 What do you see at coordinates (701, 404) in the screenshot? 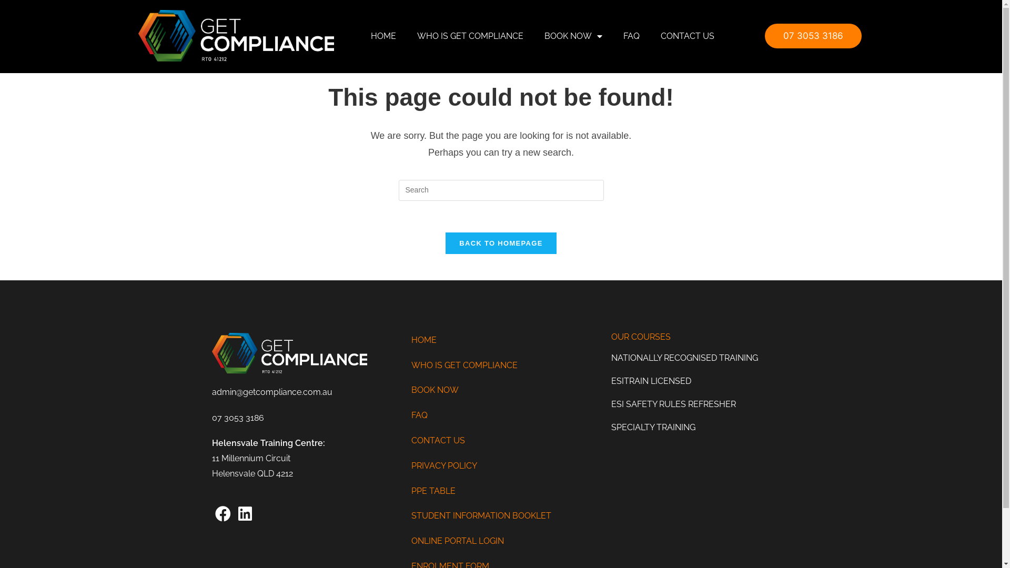
I see `ESI SAFETY RULES REFRESHER` at bounding box center [701, 404].